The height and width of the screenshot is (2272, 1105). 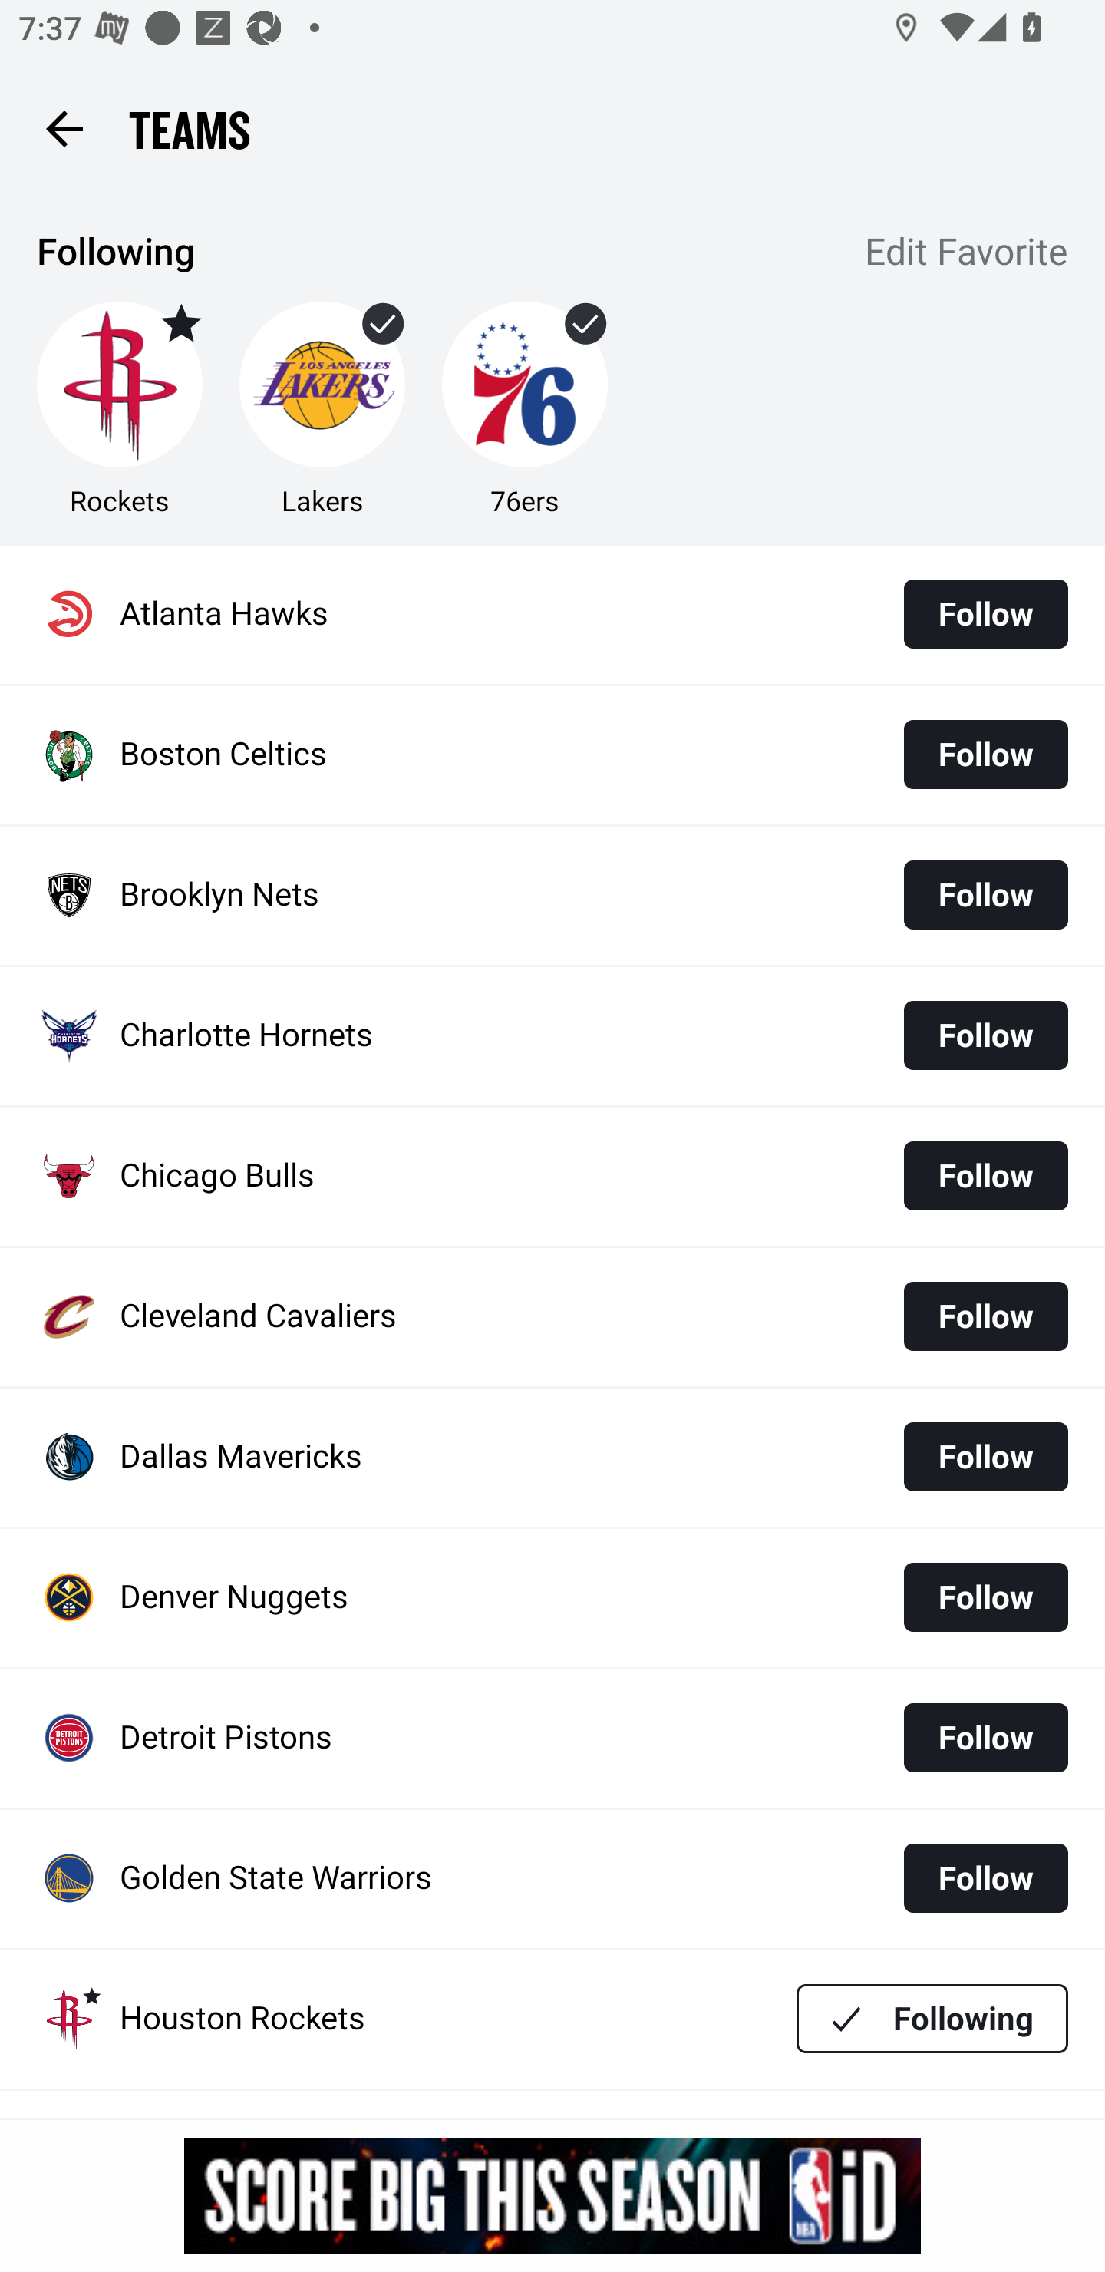 I want to click on Dallas Mavericks Follow, so click(x=552, y=1457).